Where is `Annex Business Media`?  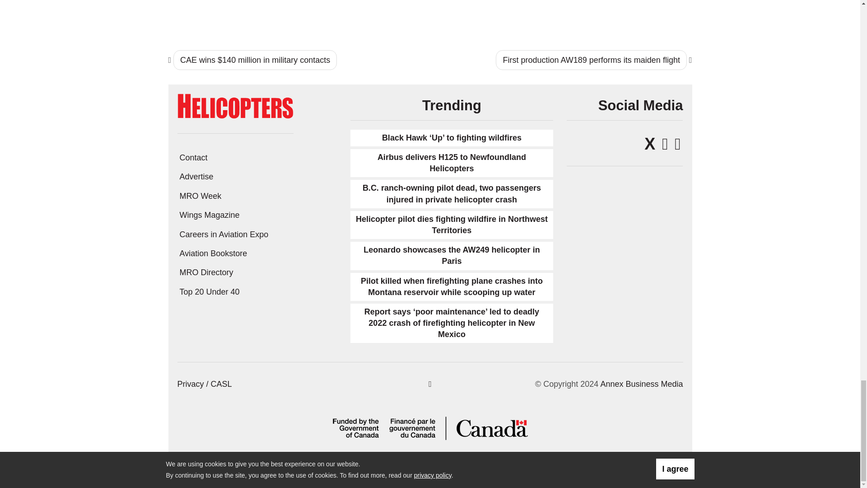
Annex Business Media is located at coordinates (641, 384).